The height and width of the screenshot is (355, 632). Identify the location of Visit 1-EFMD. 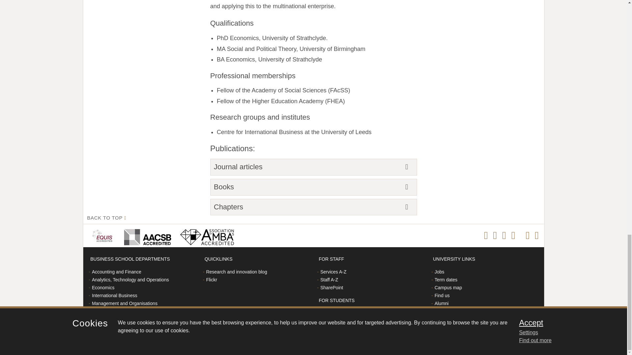
(103, 235).